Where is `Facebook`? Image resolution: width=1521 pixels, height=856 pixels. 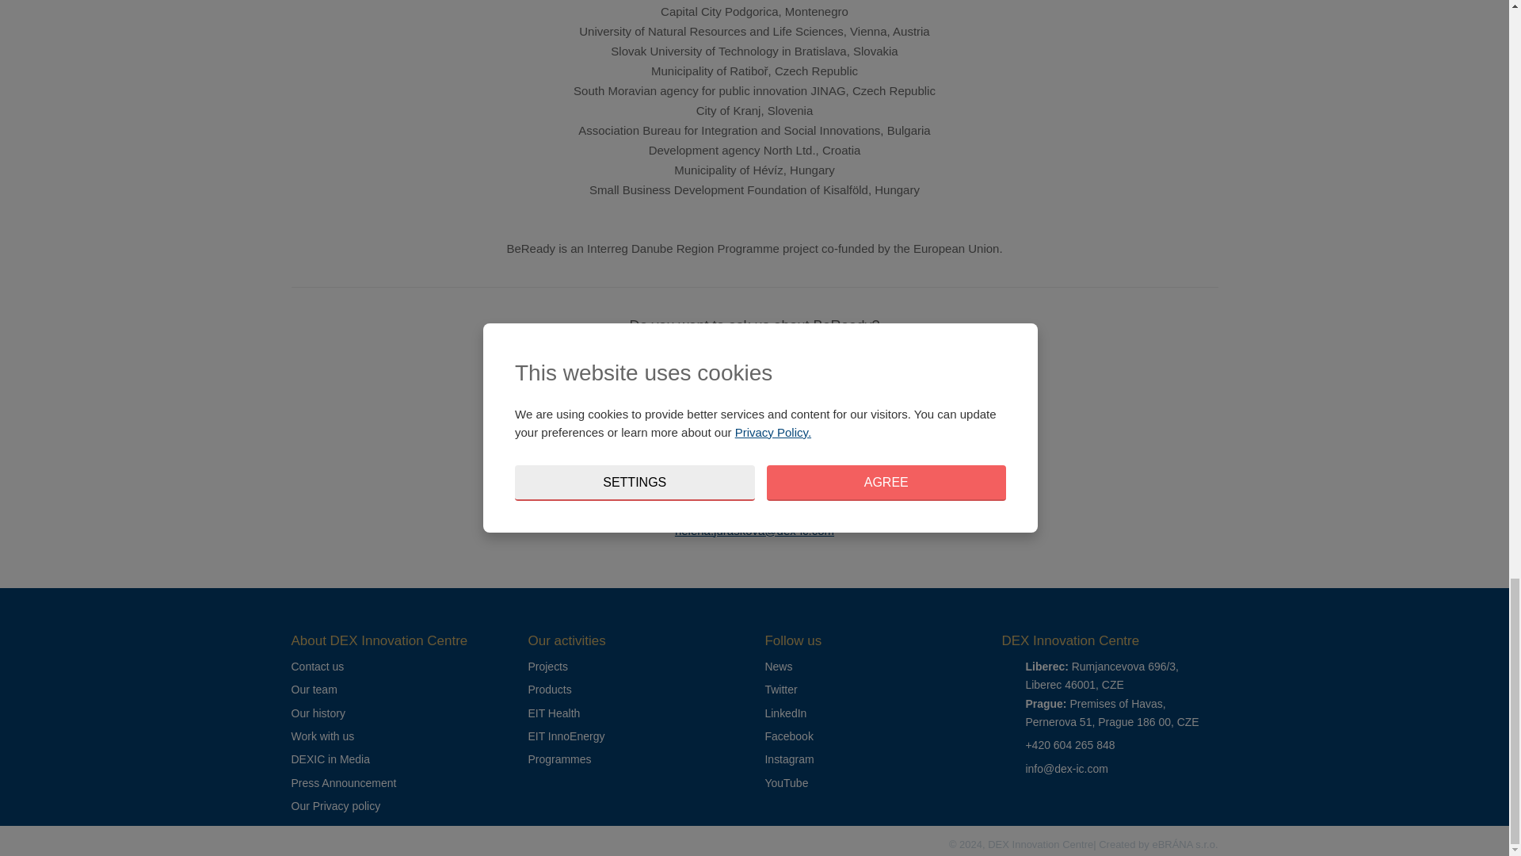
Facebook is located at coordinates (788, 736).